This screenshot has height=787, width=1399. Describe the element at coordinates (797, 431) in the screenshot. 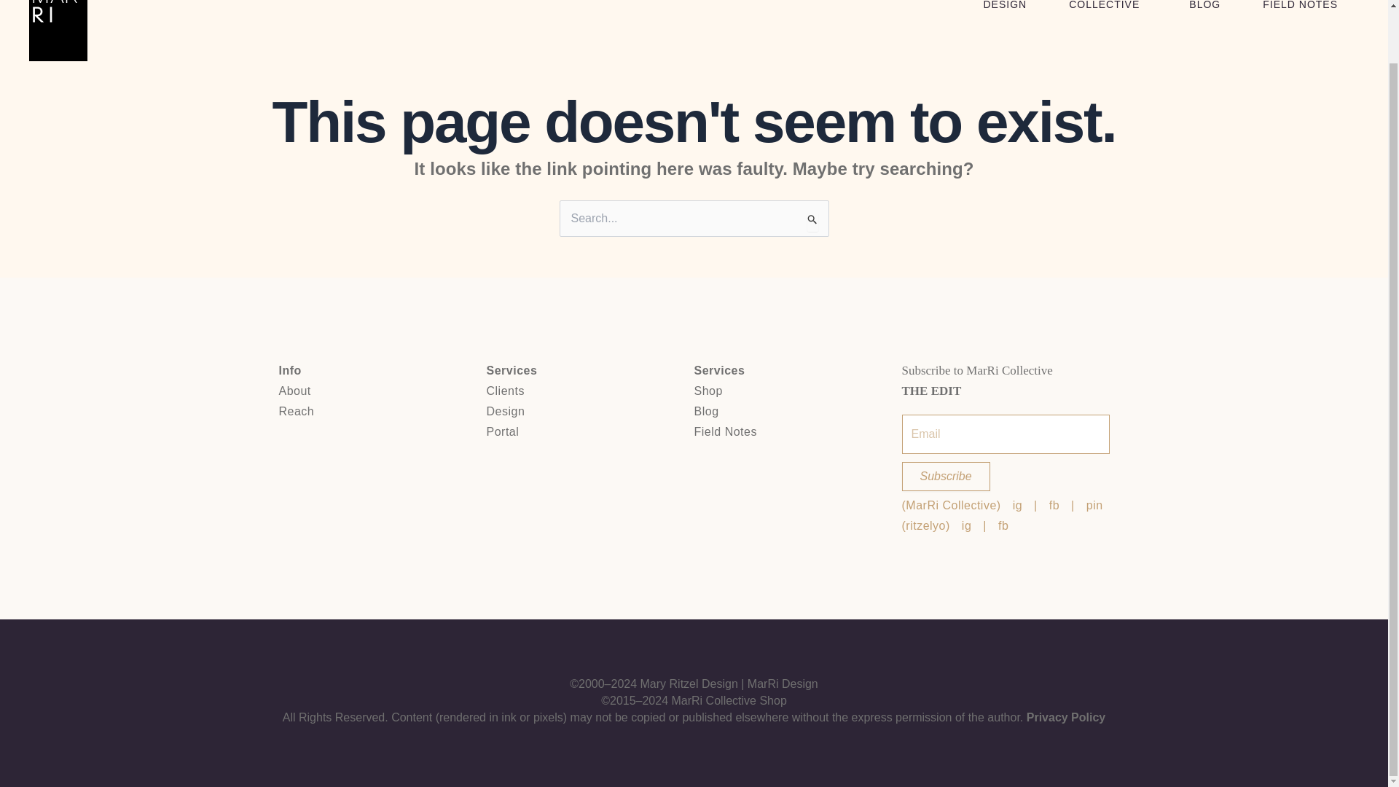

I see `Field Notes` at that location.